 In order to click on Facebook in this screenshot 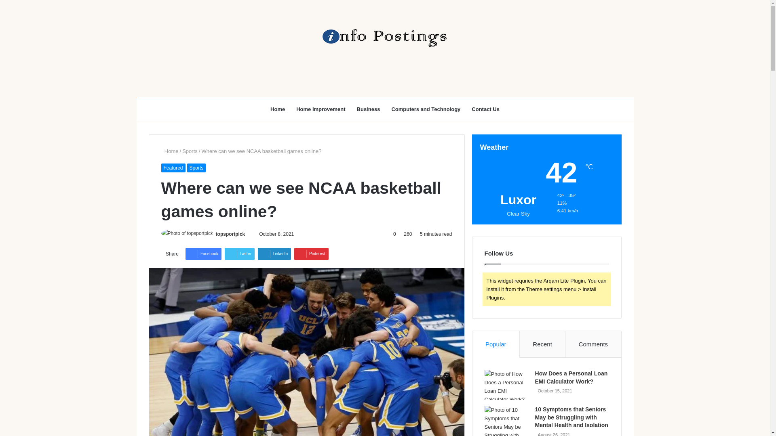, I will do `click(203, 254)`.